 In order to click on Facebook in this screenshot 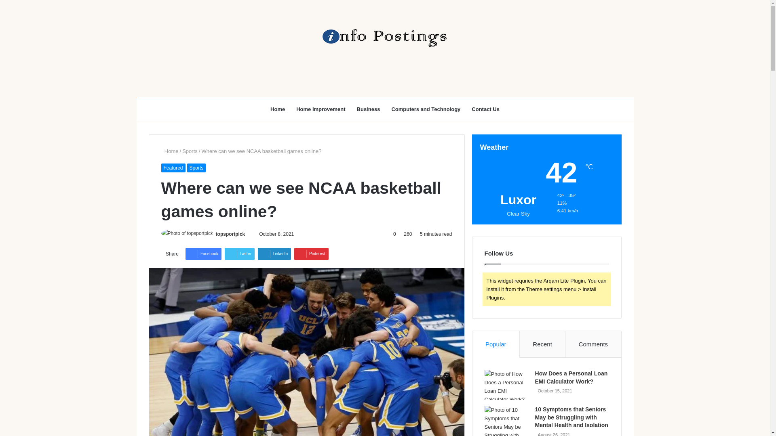, I will do `click(203, 254)`.